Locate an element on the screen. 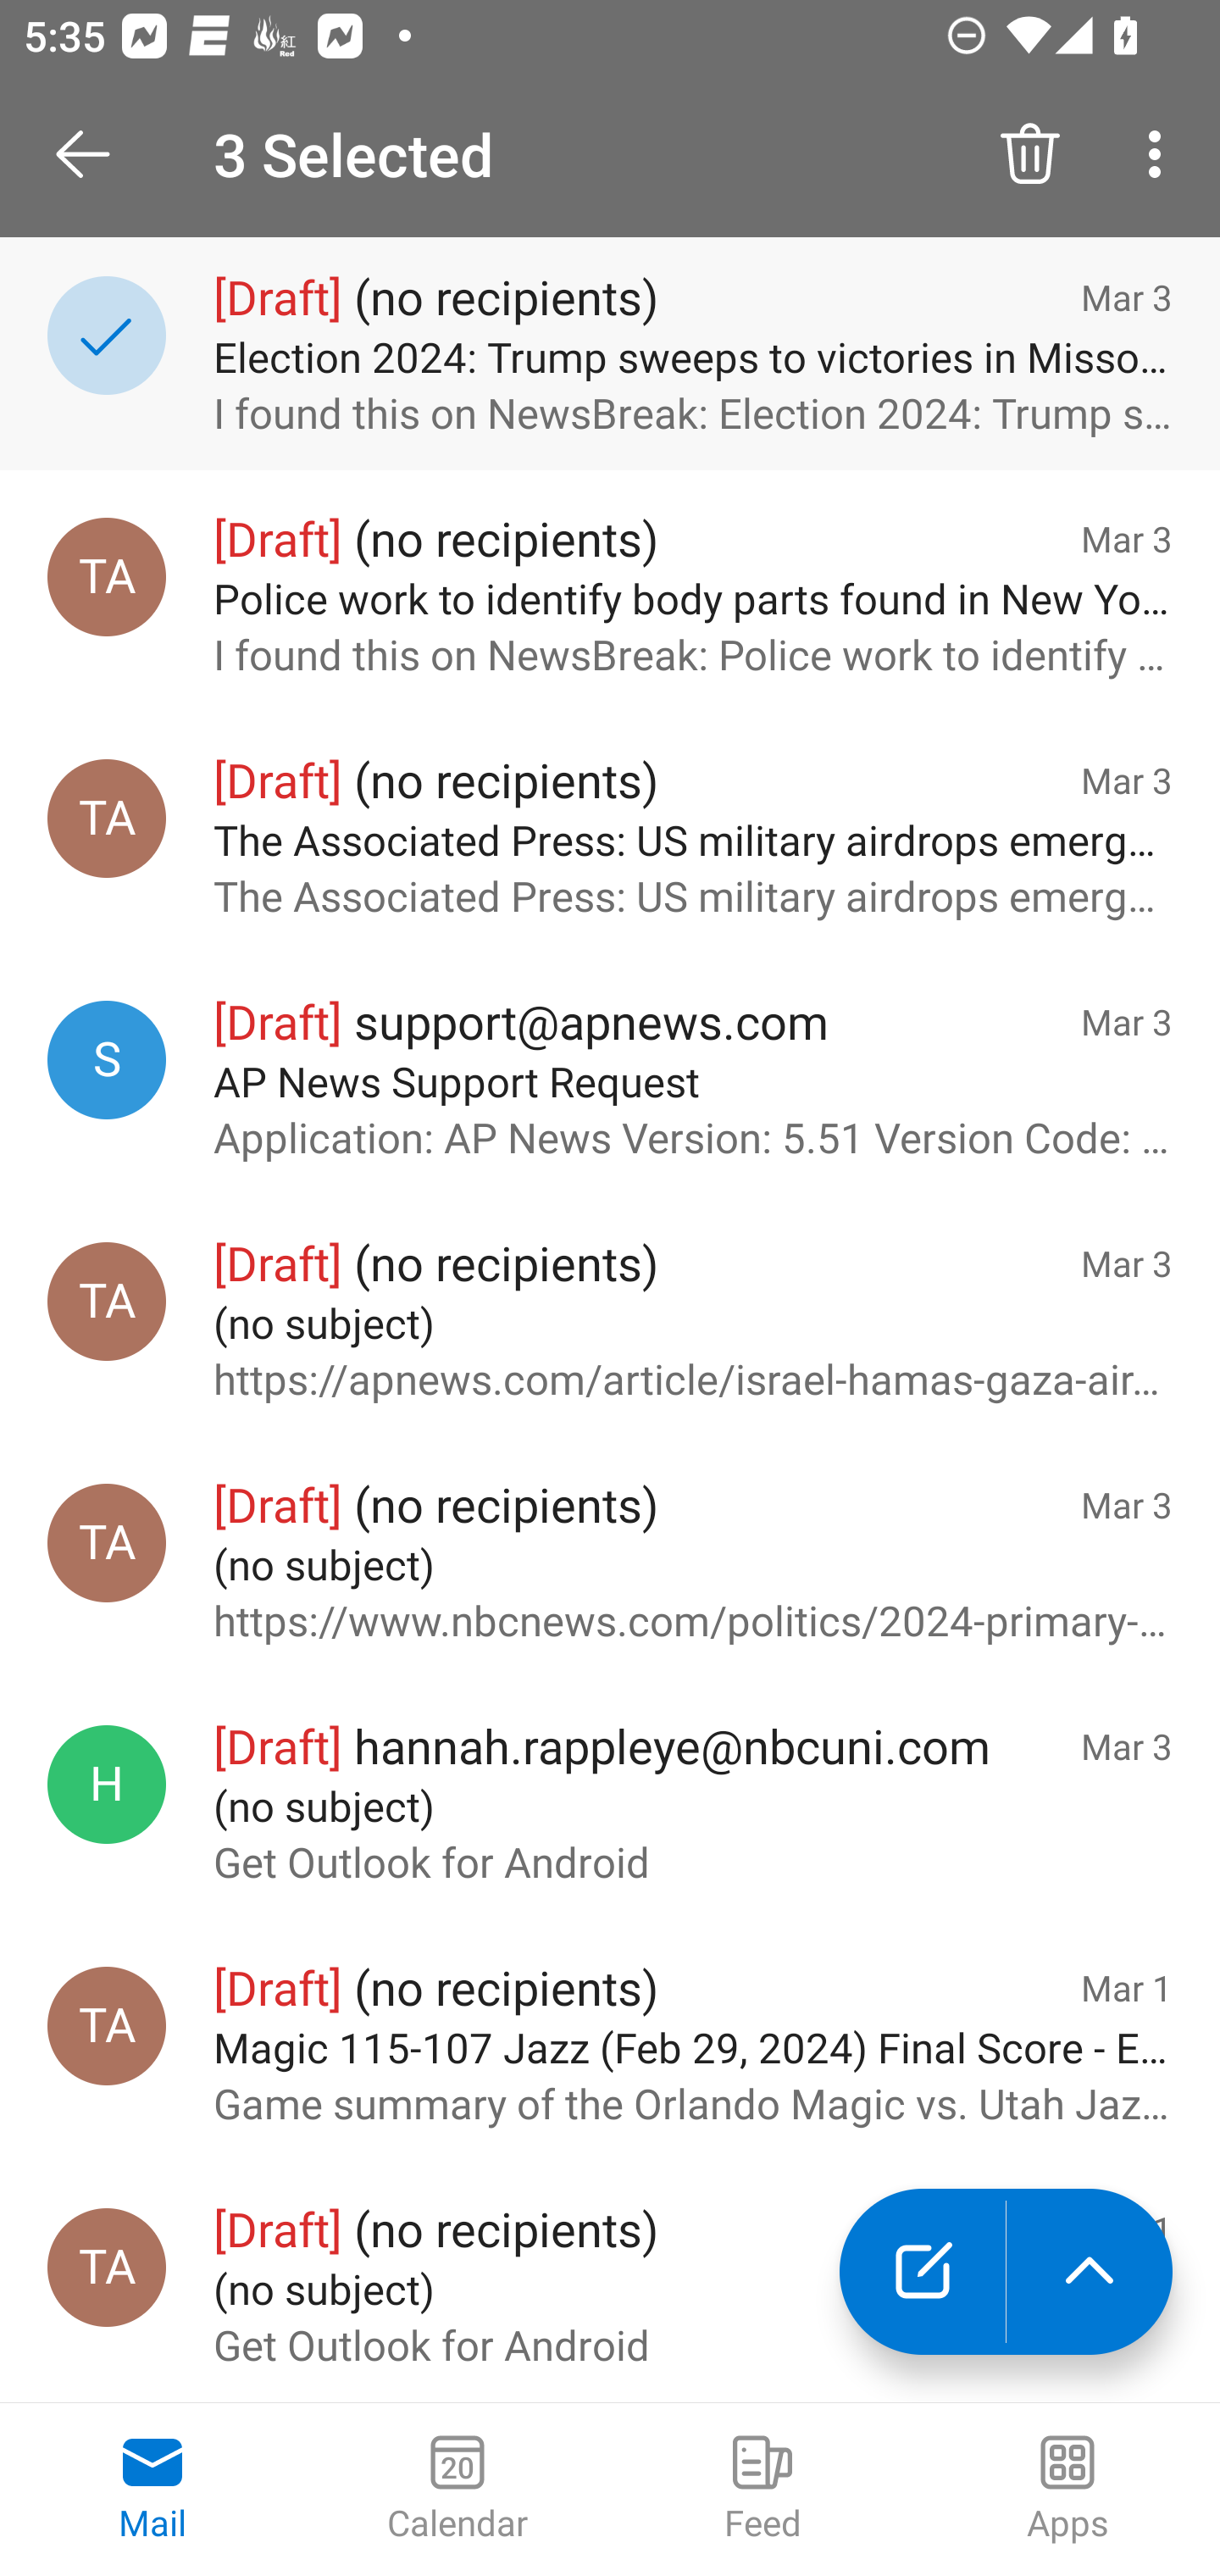  Open Navigation Drawer is located at coordinates (94, 154).